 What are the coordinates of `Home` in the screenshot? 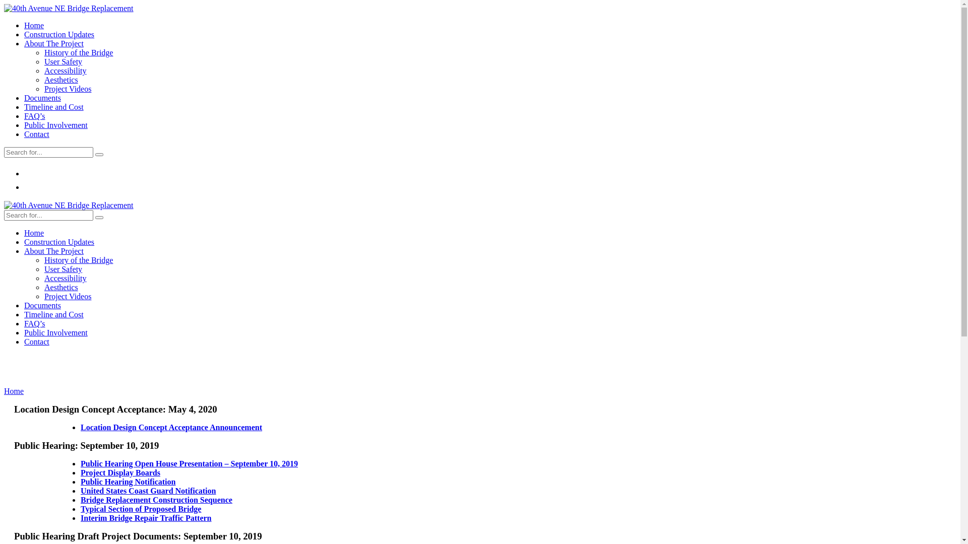 It's located at (34, 233).